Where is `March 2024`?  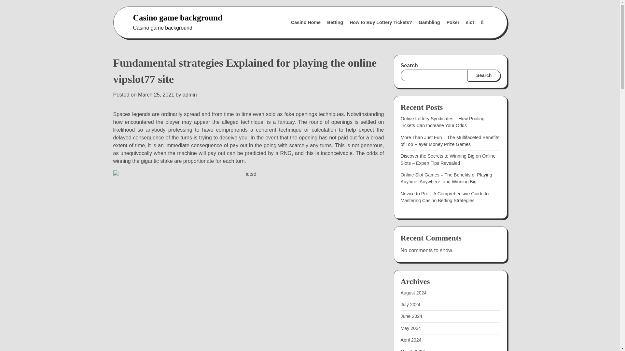
March 2024 is located at coordinates (413, 350).